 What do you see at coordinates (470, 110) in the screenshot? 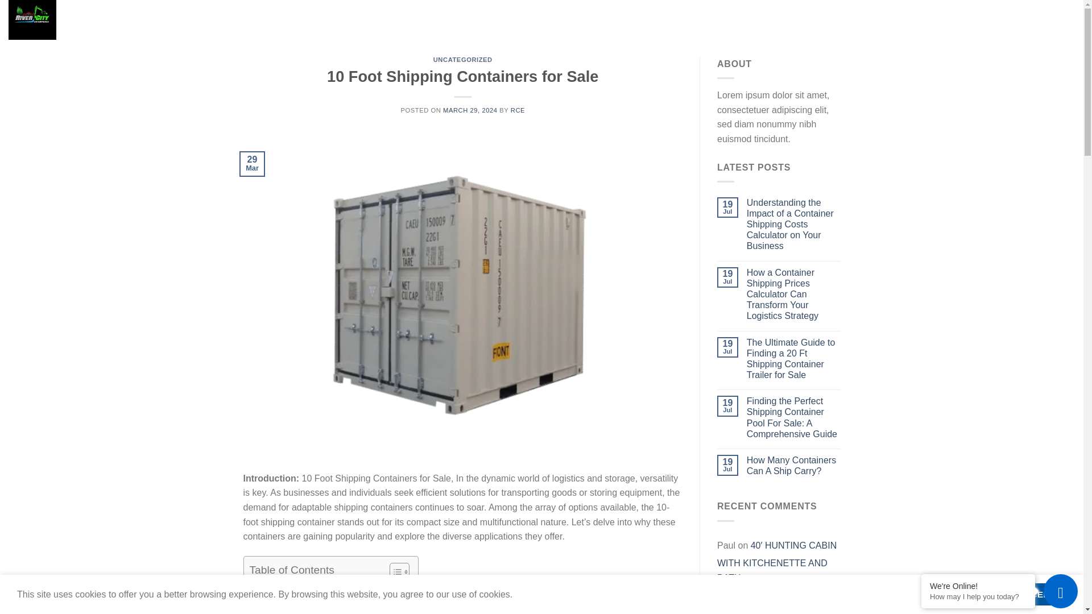
I see `MARCH 29, 2024` at bounding box center [470, 110].